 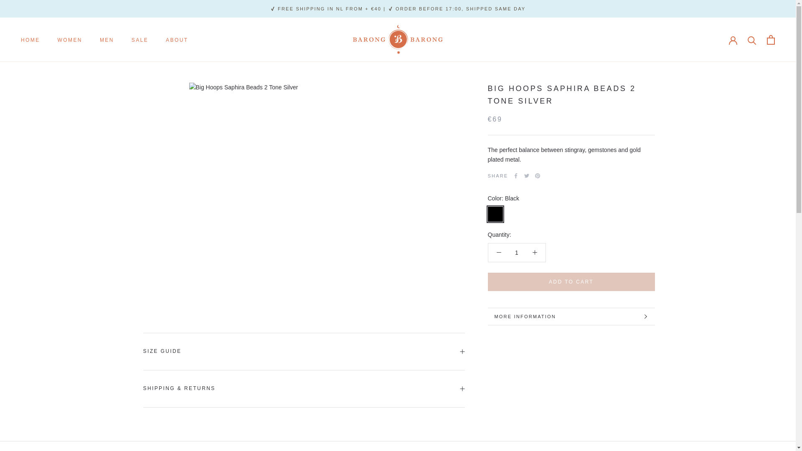 What do you see at coordinates (70, 40) in the screenshot?
I see `1` at bounding box center [70, 40].